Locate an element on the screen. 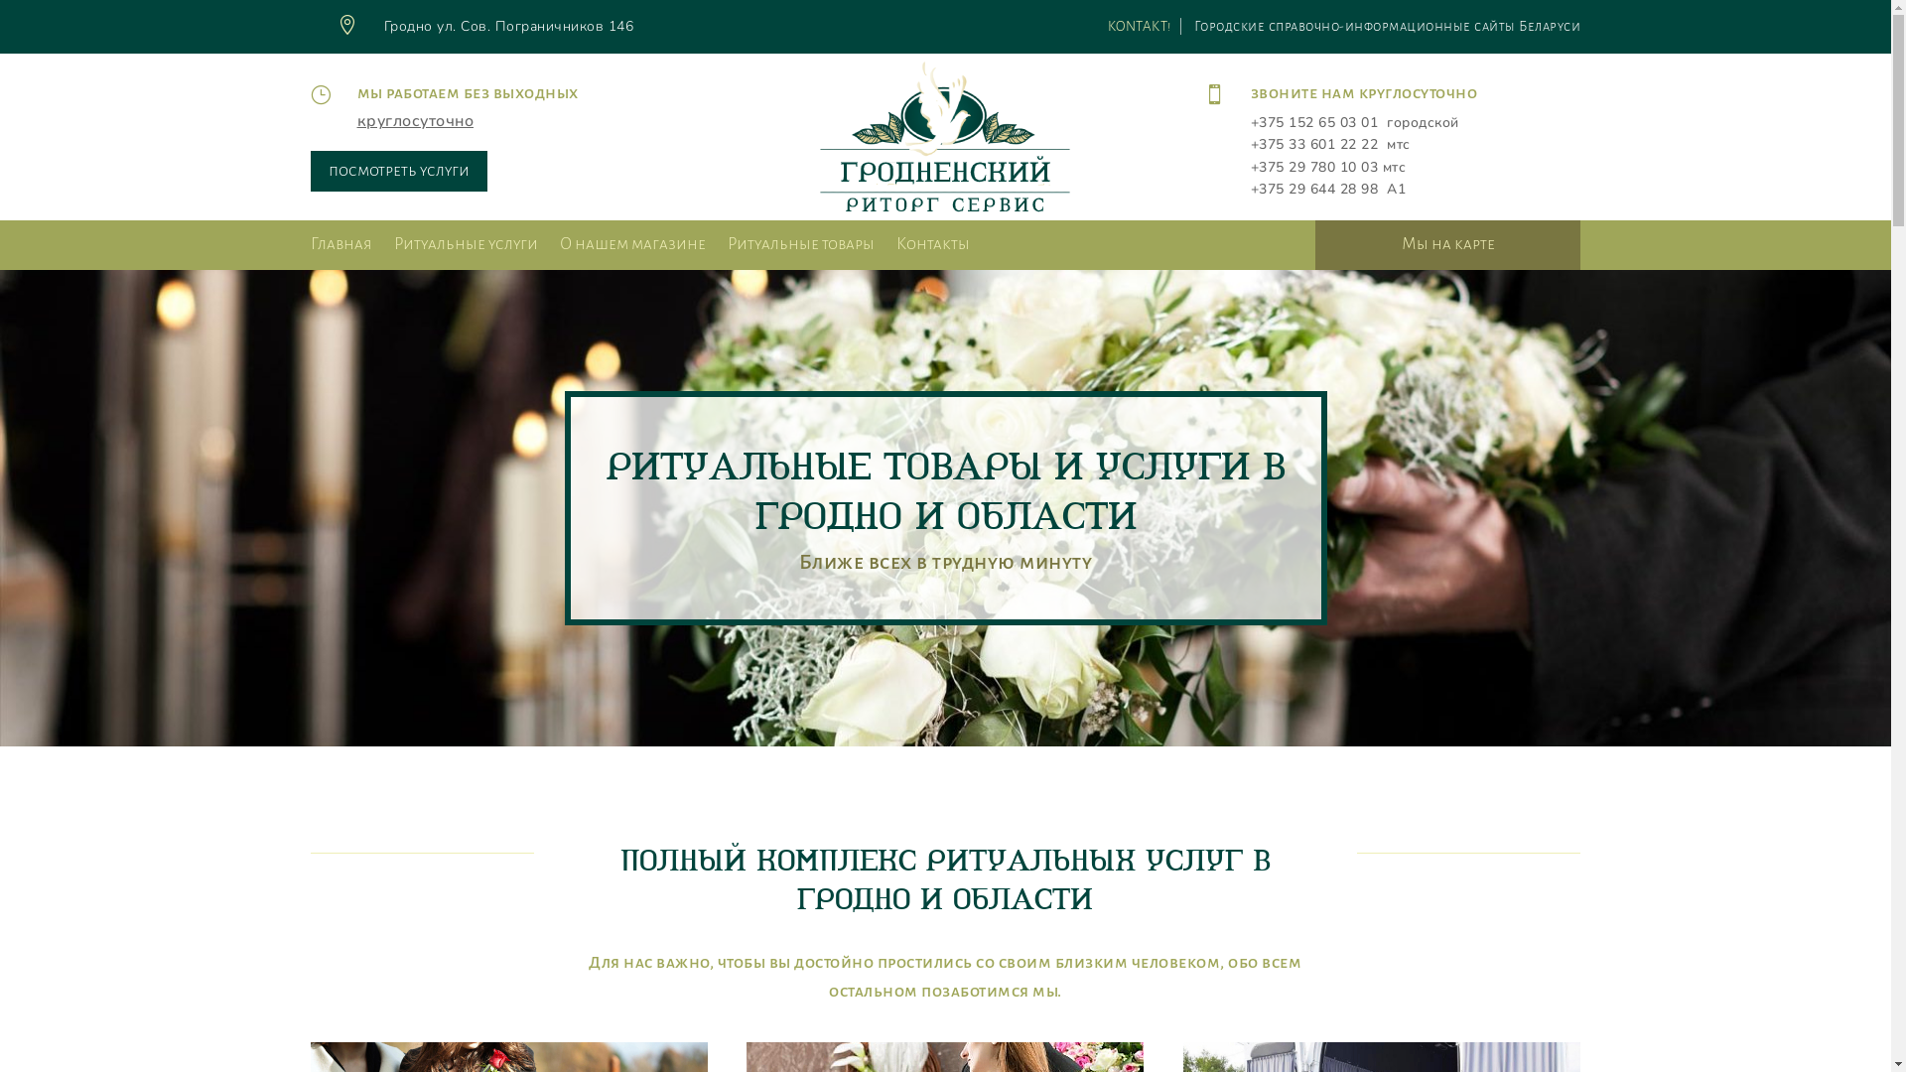  KONTAKT! is located at coordinates (1140, 26).